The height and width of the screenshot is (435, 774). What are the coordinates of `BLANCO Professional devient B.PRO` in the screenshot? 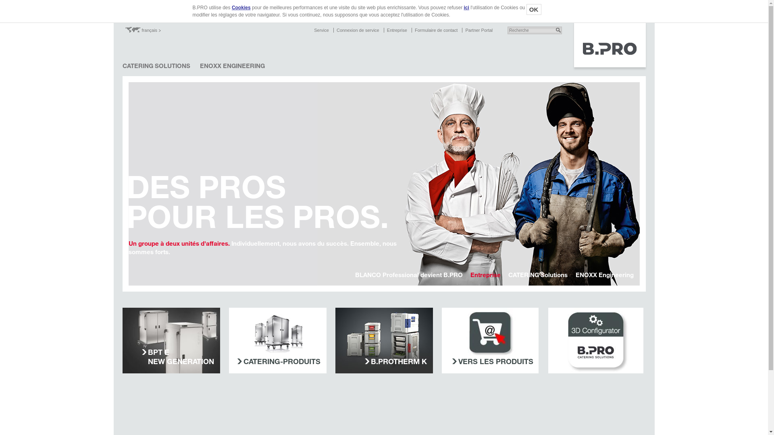 It's located at (406, 274).